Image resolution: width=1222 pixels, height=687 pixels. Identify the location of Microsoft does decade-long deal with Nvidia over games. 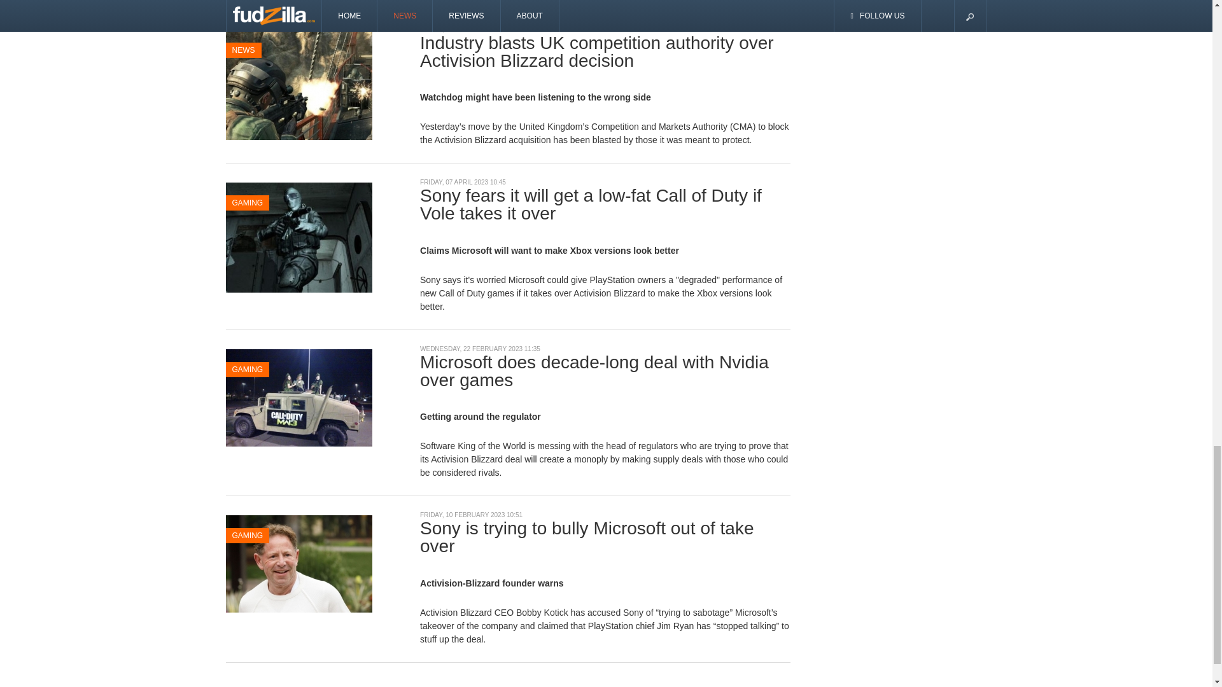
(298, 396).